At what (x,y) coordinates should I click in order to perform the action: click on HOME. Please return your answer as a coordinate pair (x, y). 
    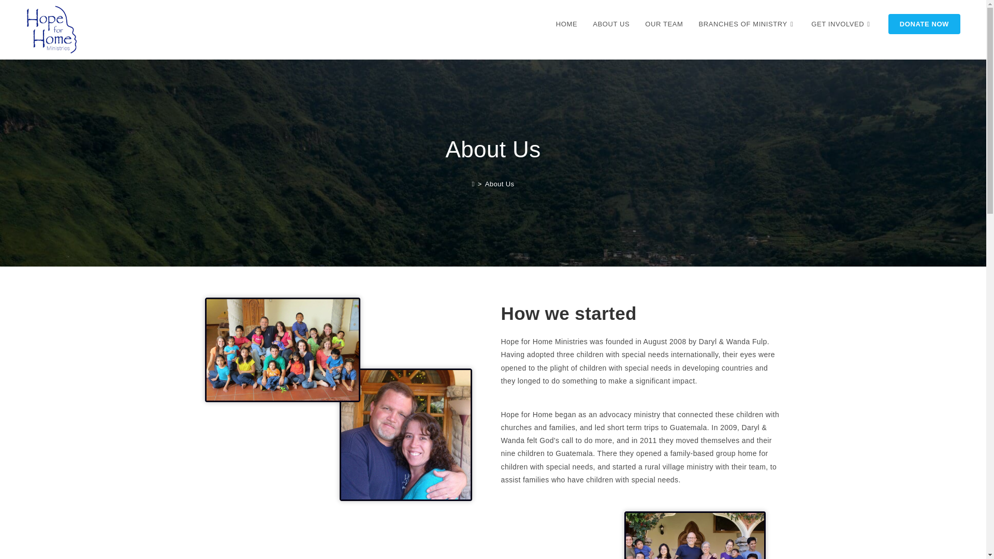
    Looking at the image, I should click on (566, 24).